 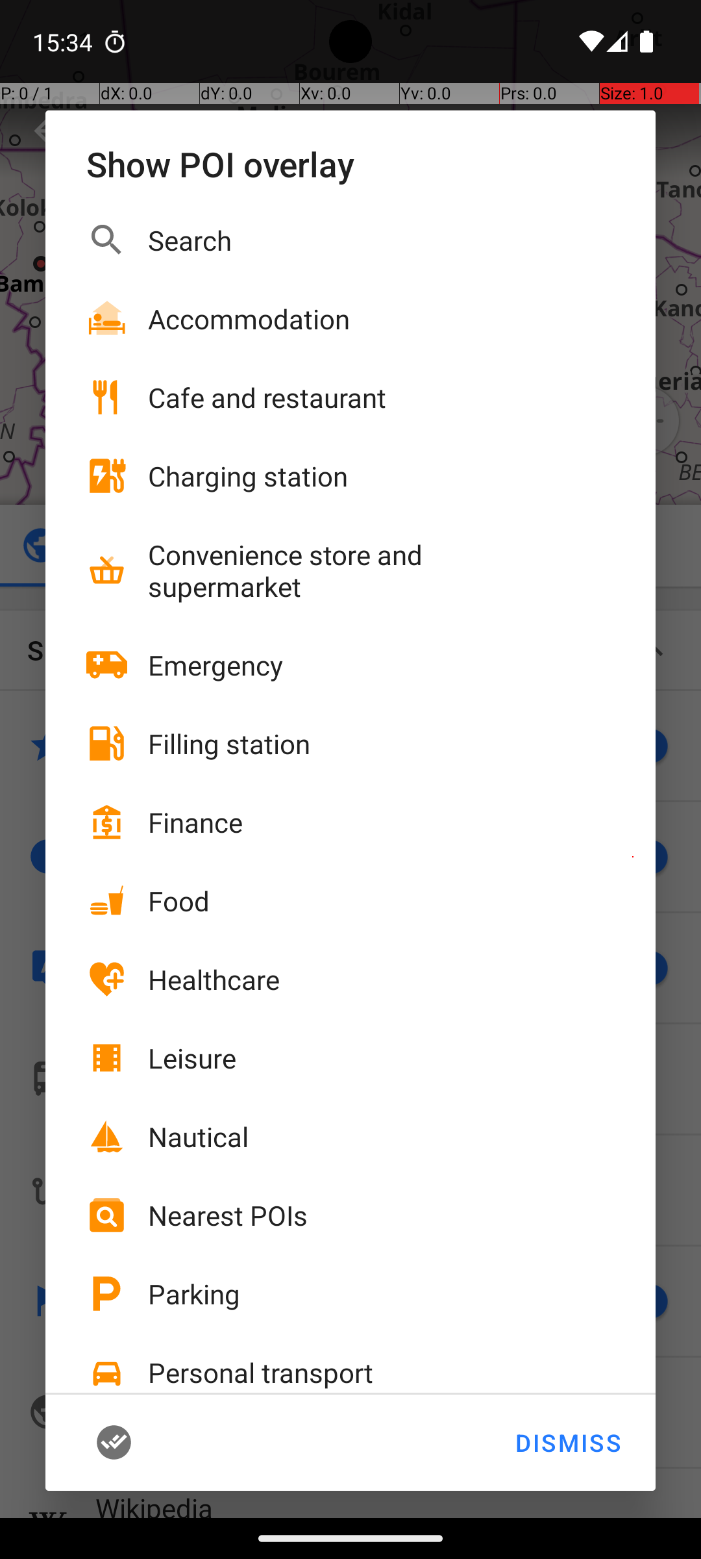 I want to click on Emergency, so click(x=215, y=665).